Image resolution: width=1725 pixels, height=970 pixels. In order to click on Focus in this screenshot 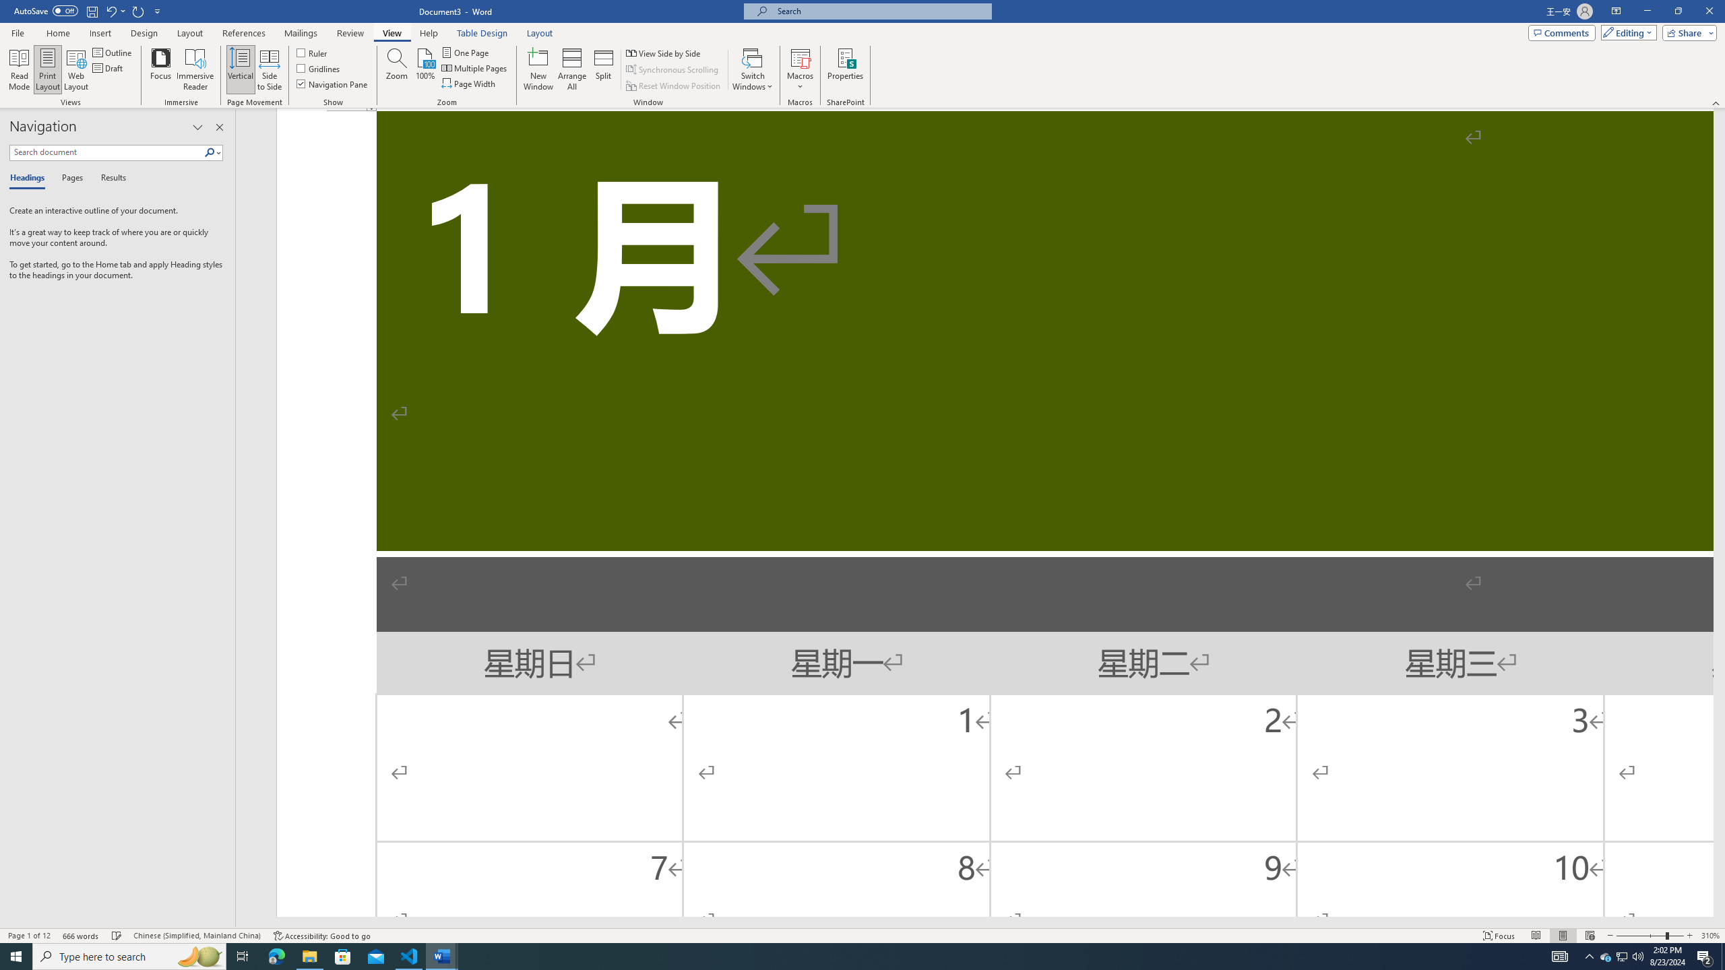, I will do `click(161, 69)`.